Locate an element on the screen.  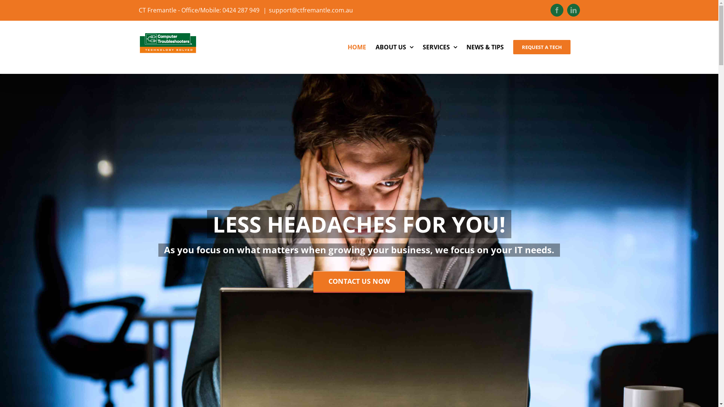
support@ctfremantle.com.au is located at coordinates (311, 10).